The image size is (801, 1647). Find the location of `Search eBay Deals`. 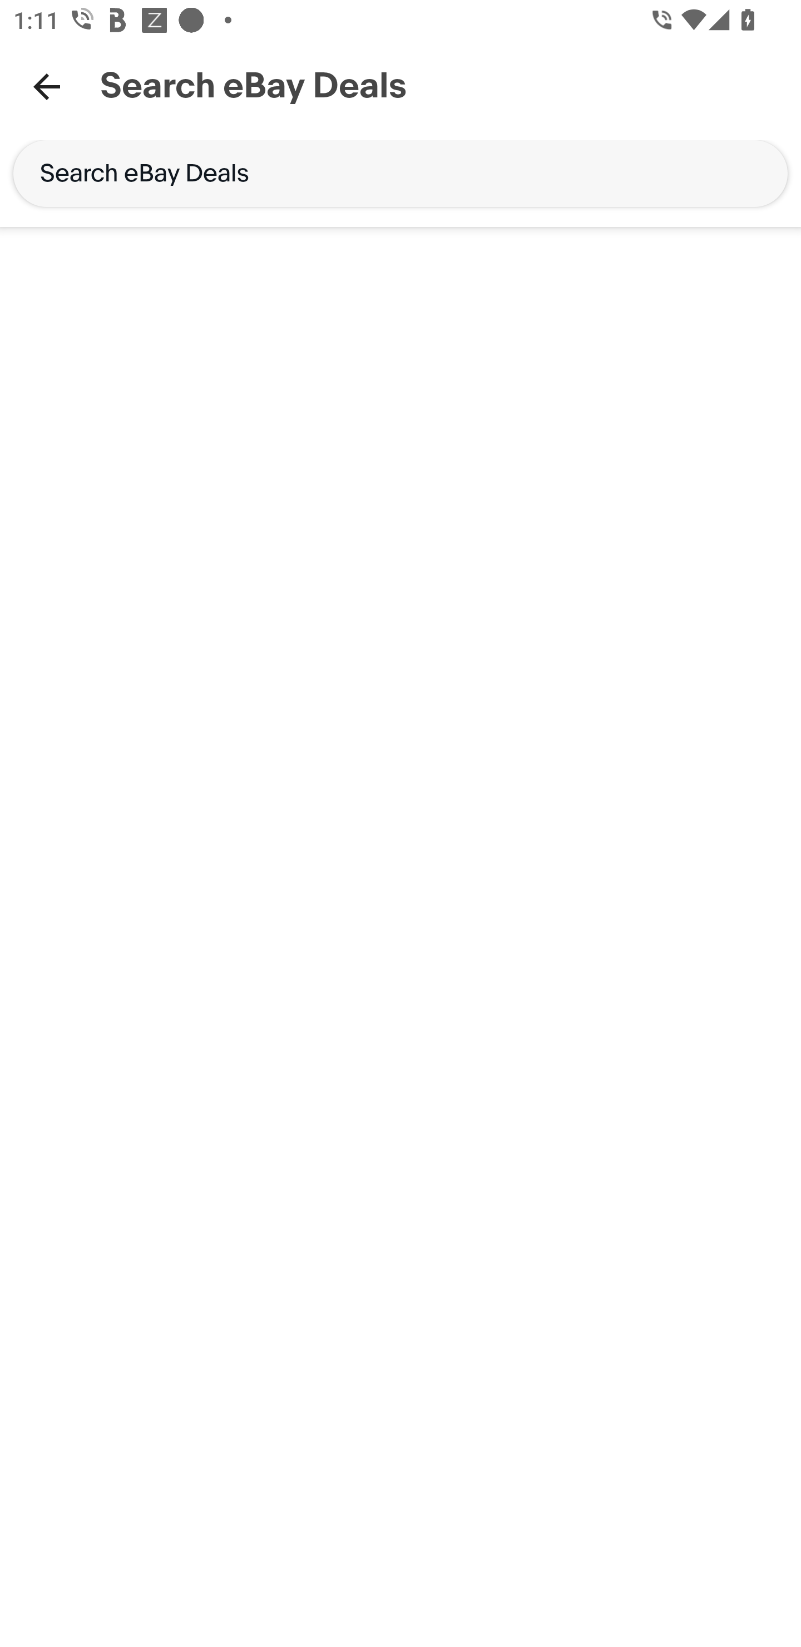

Search eBay Deals is located at coordinates (400, 174).